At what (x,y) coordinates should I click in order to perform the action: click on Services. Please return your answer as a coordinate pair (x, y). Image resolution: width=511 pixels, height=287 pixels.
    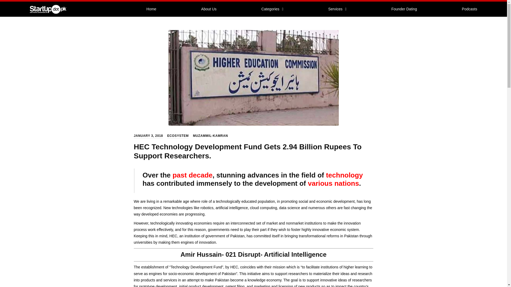
    Looking at the image, I should click on (337, 9).